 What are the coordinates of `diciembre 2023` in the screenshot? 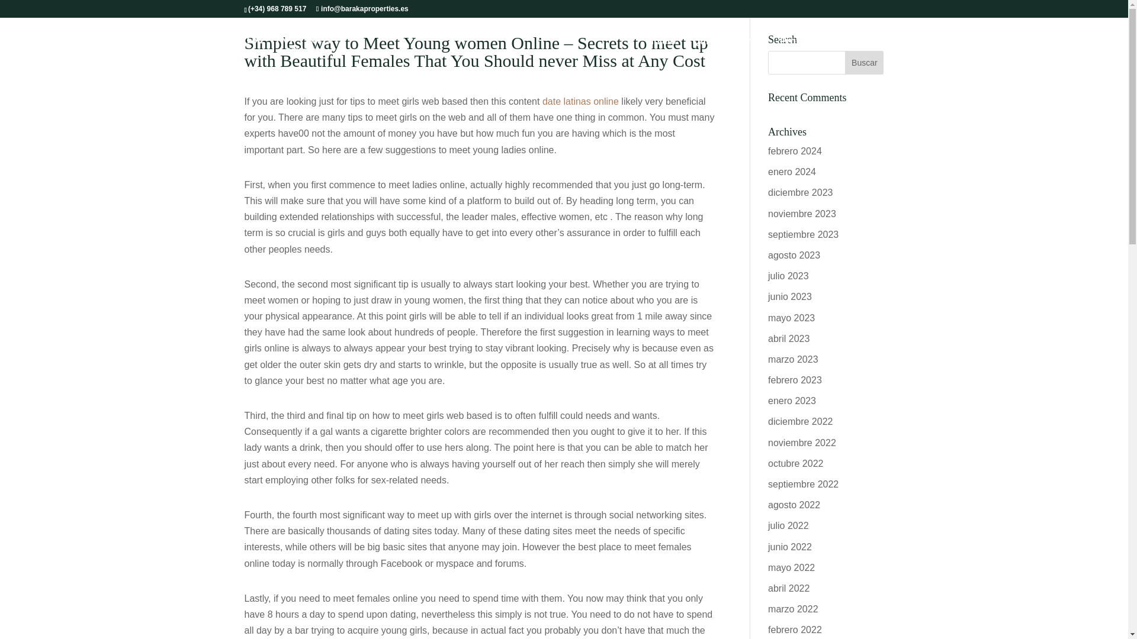 It's located at (800, 192).